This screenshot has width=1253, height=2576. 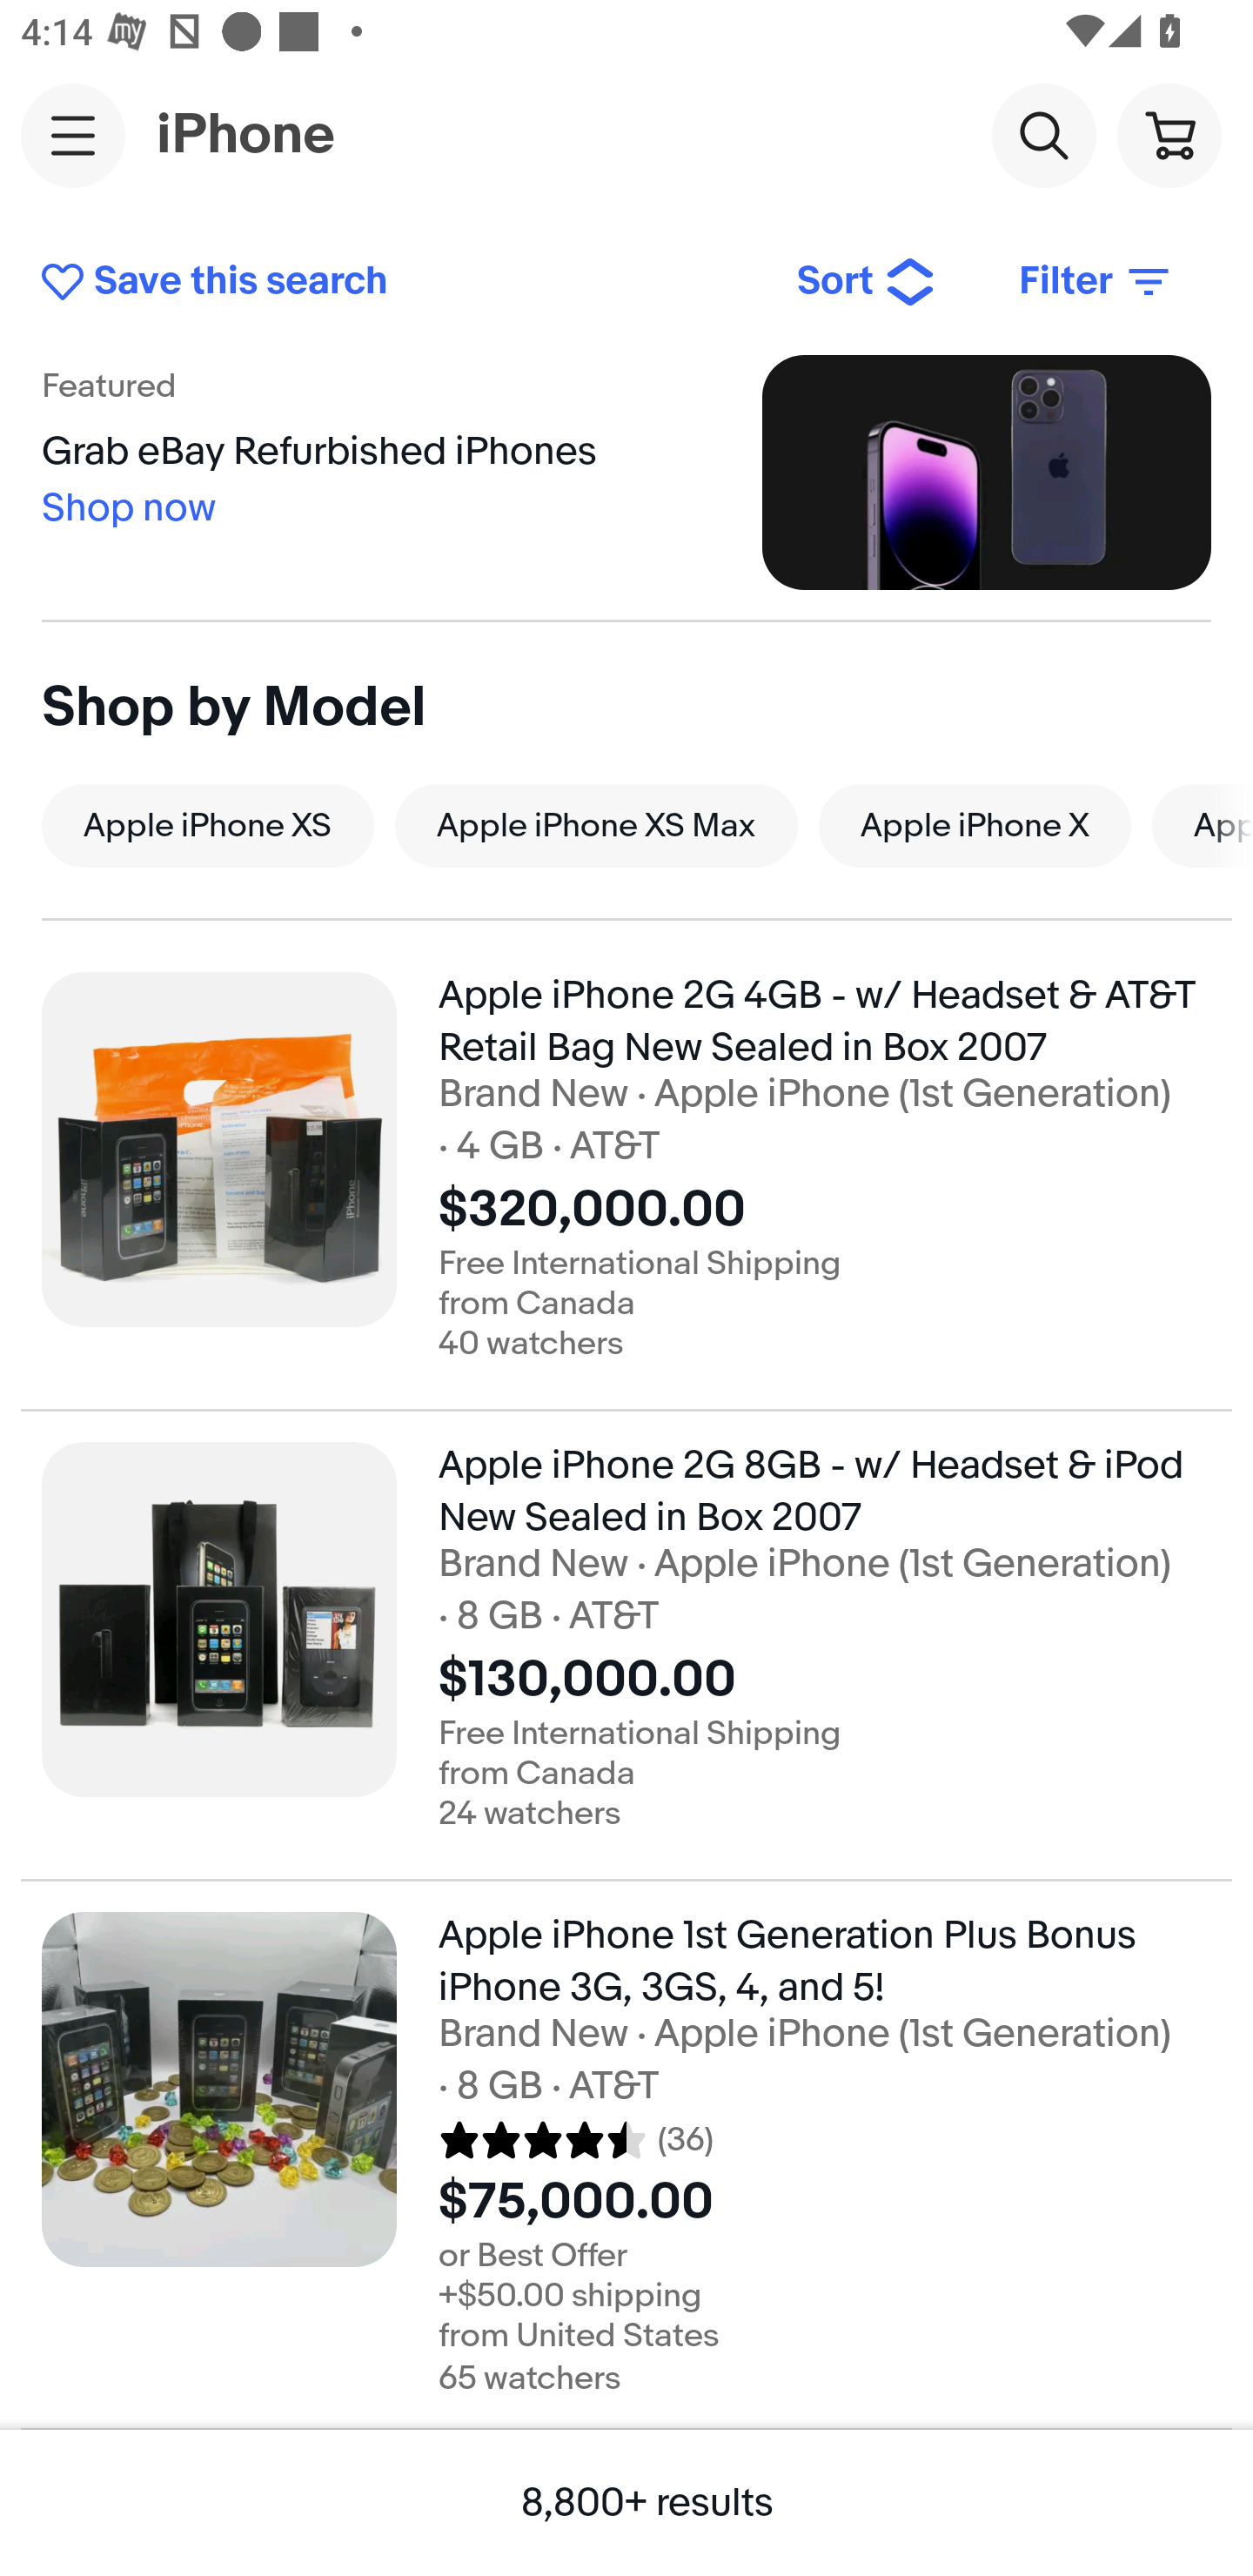 I want to click on Cart button shopping cart, so click(x=1169, y=134).